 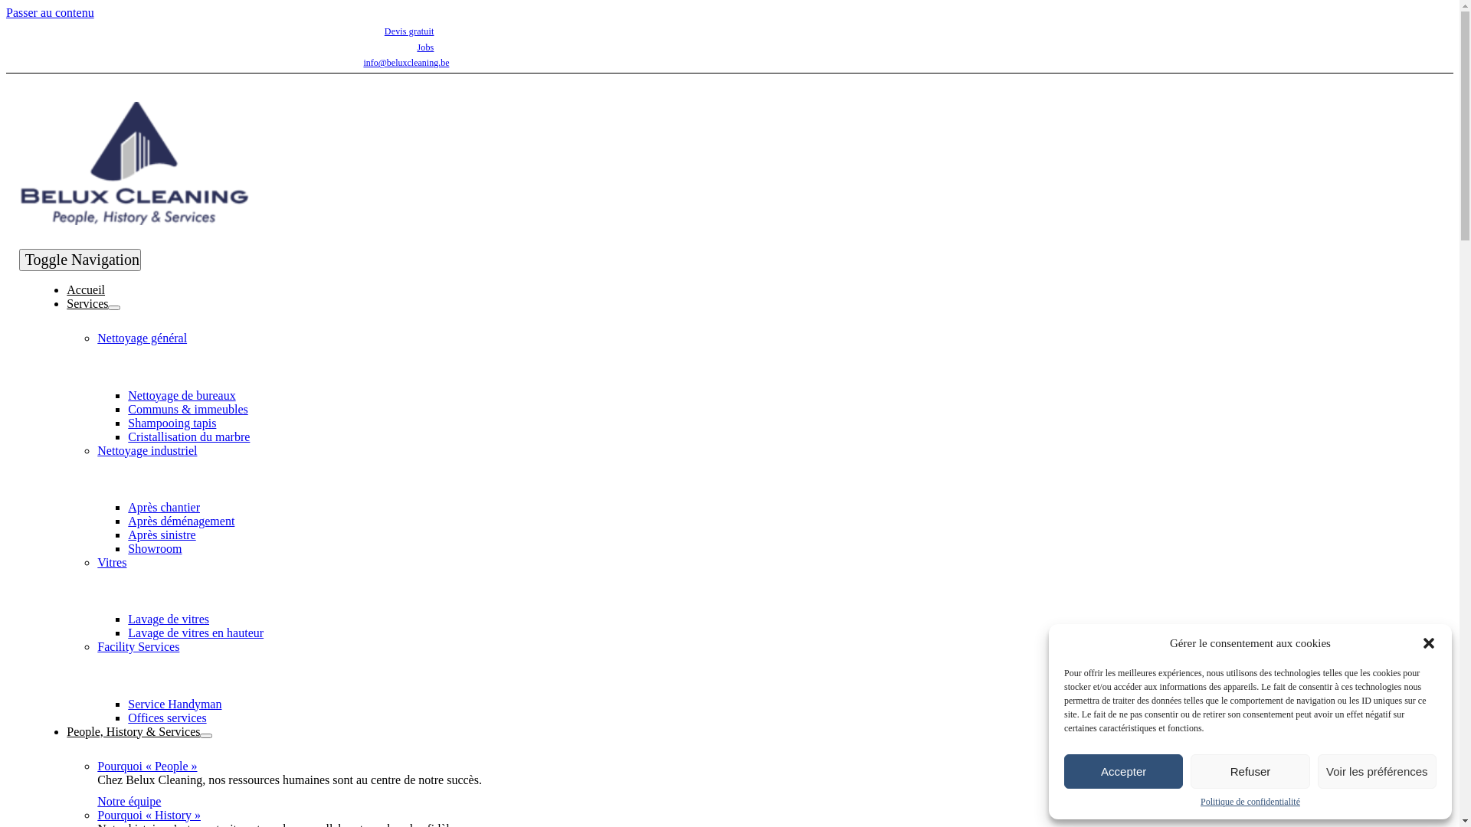 What do you see at coordinates (1250, 772) in the screenshot?
I see `Refuser` at bounding box center [1250, 772].